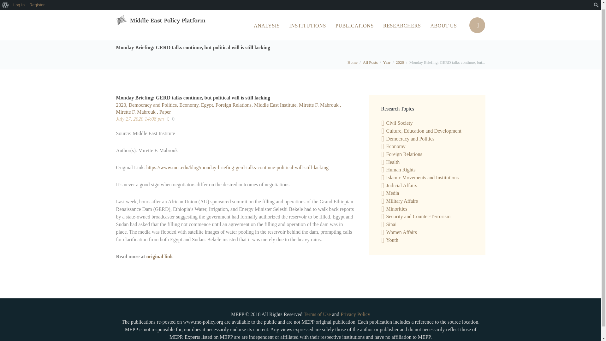  Describe the element at coordinates (386, 62) in the screenshot. I see `Year` at that location.